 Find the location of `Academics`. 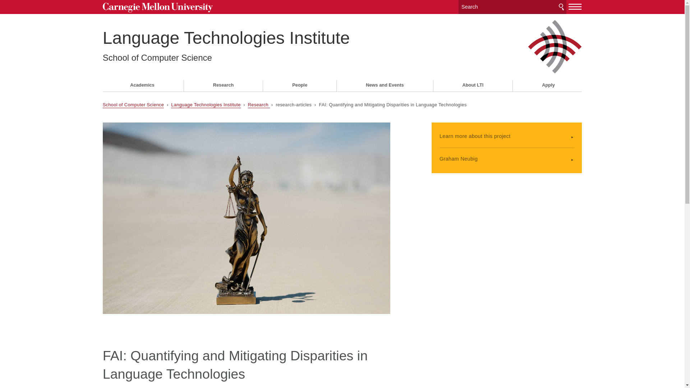

Academics is located at coordinates (142, 85).